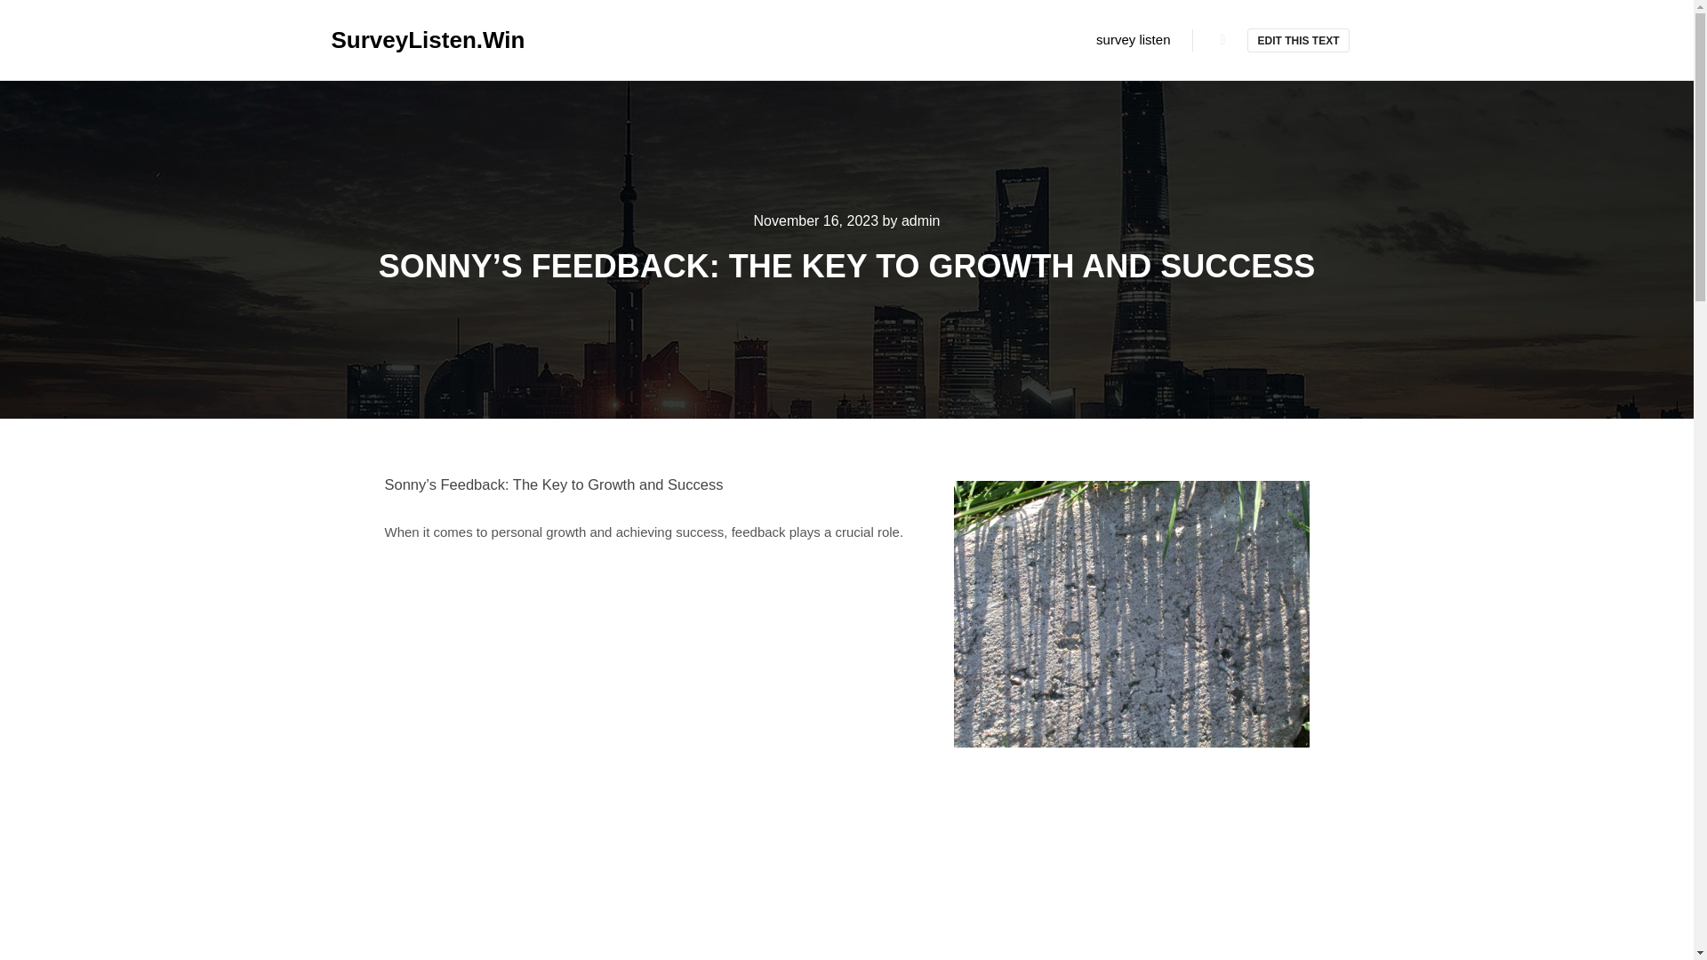 Image resolution: width=1707 pixels, height=960 pixels. I want to click on admin, so click(920, 220).